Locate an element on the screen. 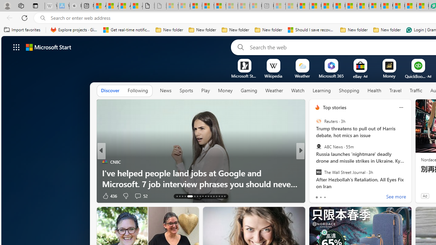  View comments 52 Comment is located at coordinates (138, 196).